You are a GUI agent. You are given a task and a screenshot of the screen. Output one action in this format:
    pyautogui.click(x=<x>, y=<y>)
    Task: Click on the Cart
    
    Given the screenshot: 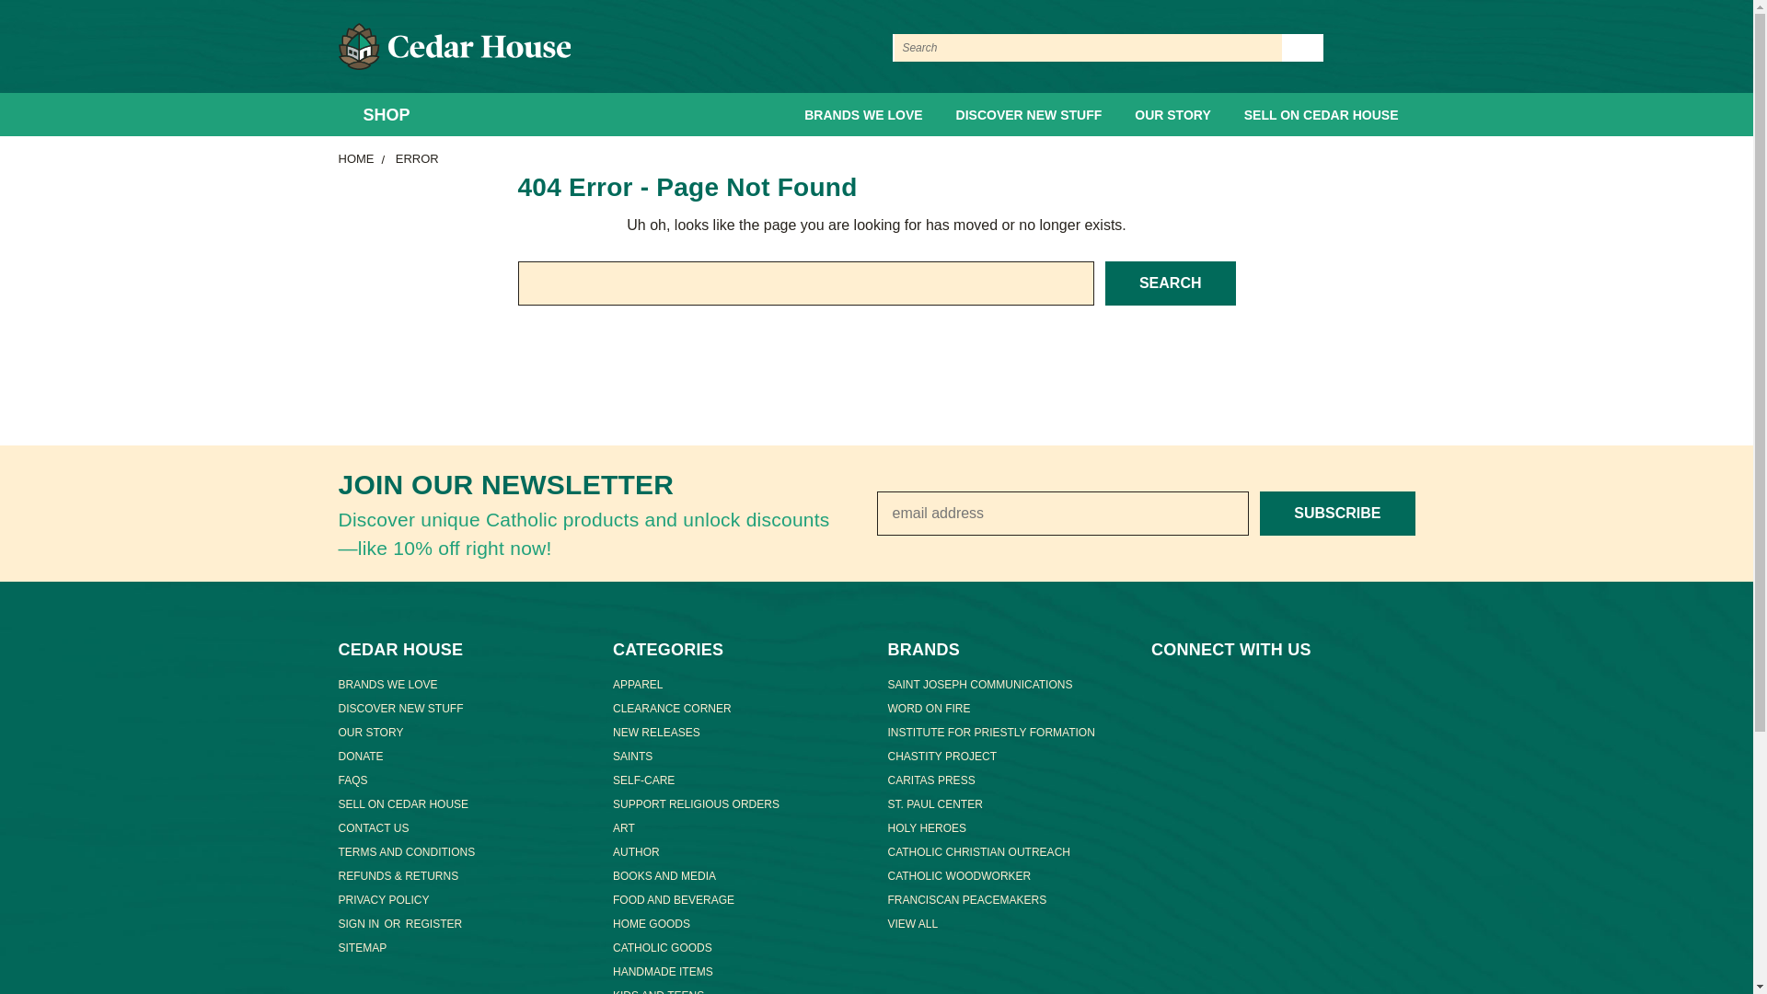 What is the action you would take?
    pyautogui.click(x=1410, y=48)
    